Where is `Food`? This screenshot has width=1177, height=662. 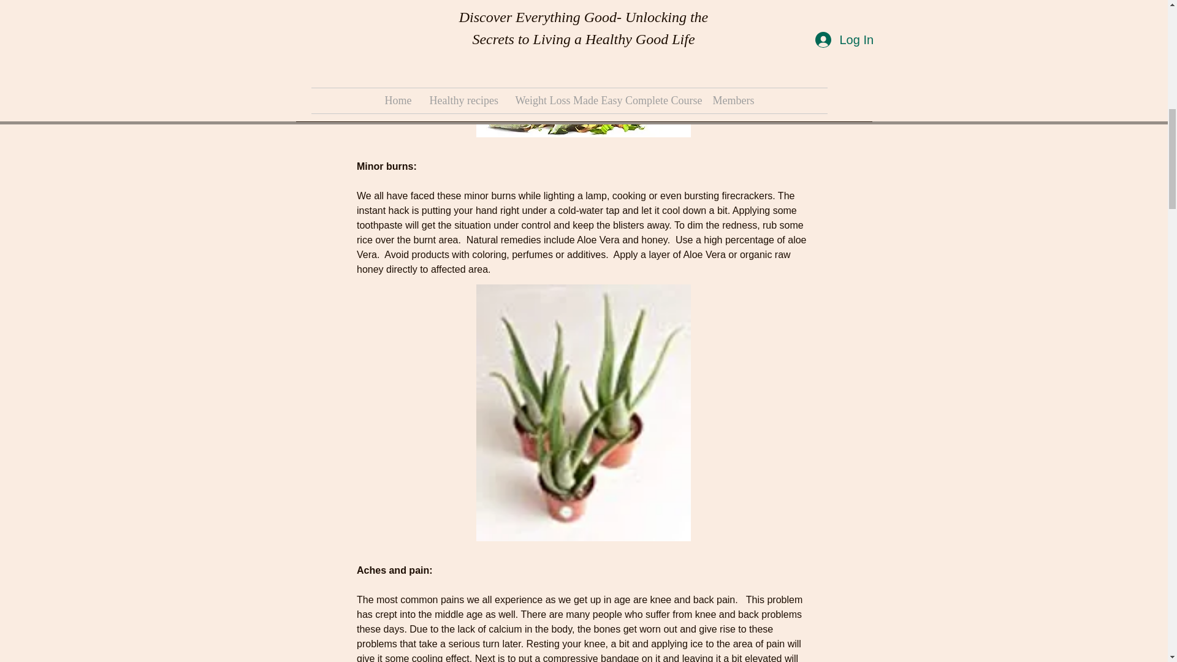
Food is located at coordinates (452, 172).